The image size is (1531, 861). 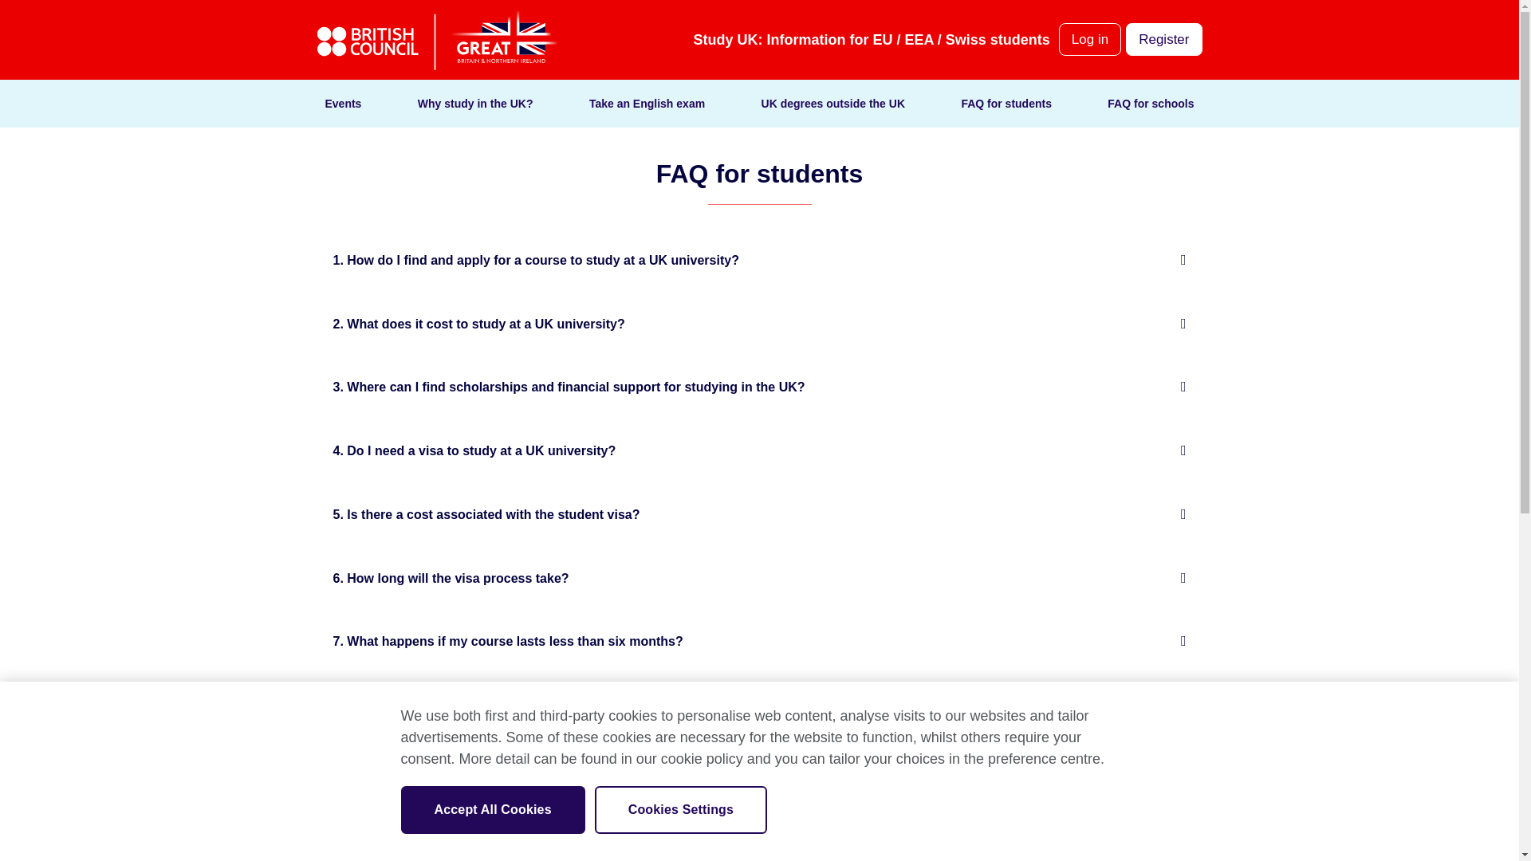 I want to click on Log in, so click(x=1089, y=40).